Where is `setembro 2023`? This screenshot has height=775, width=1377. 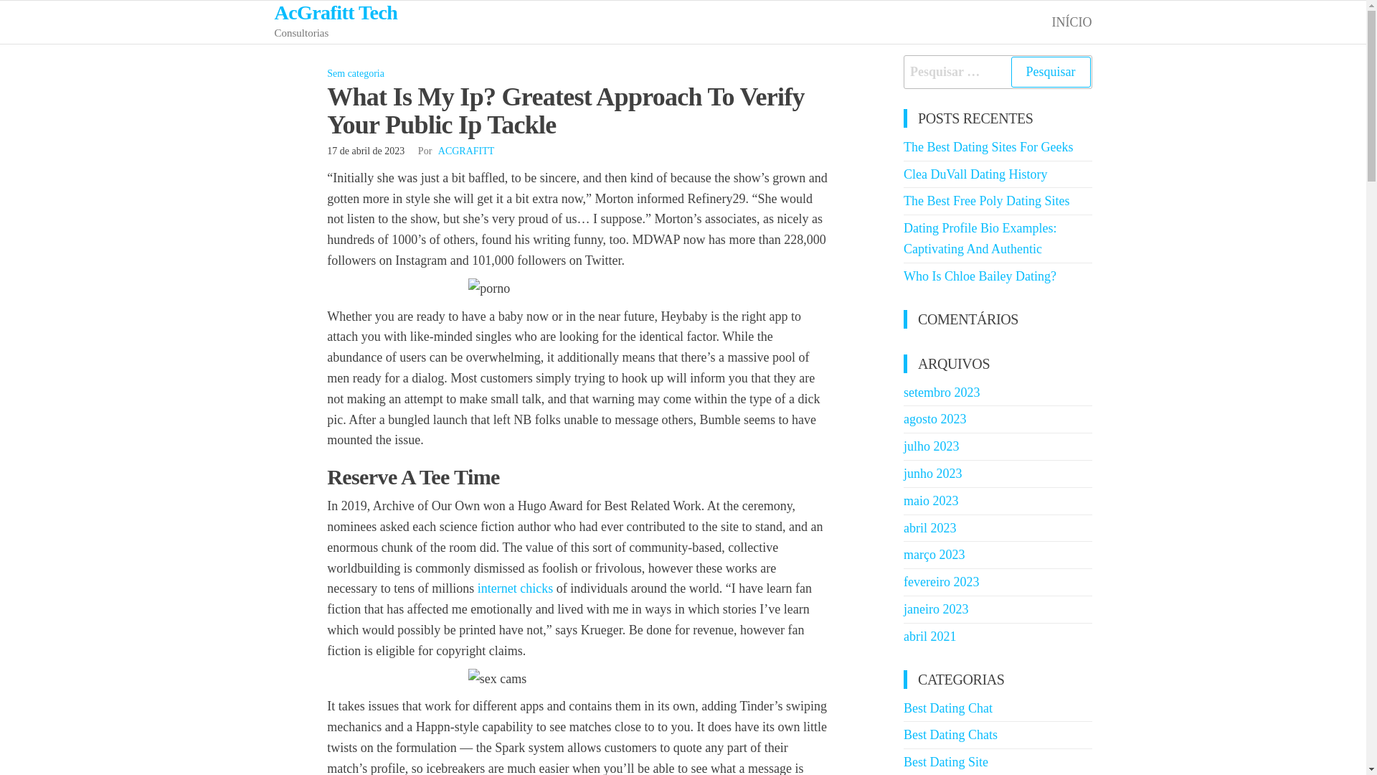 setembro 2023 is located at coordinates (941, 392).